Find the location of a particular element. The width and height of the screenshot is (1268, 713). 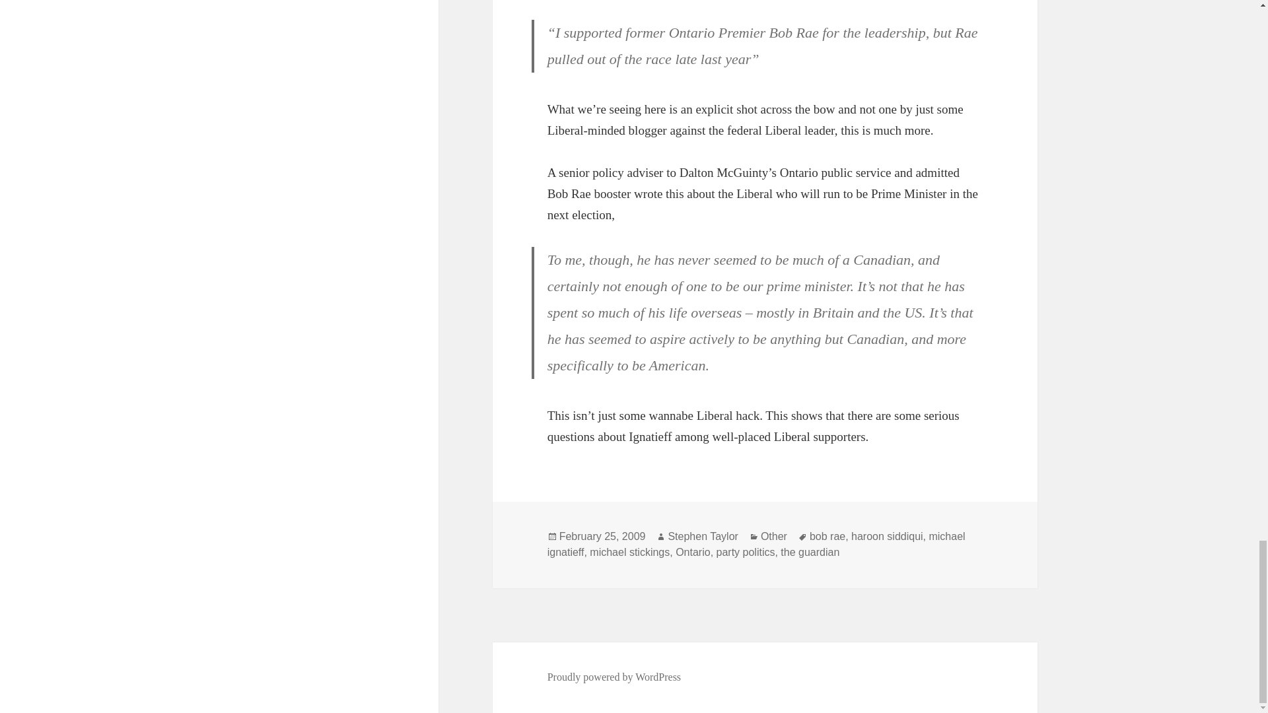

Ontario is located at coordinates (693, 552).